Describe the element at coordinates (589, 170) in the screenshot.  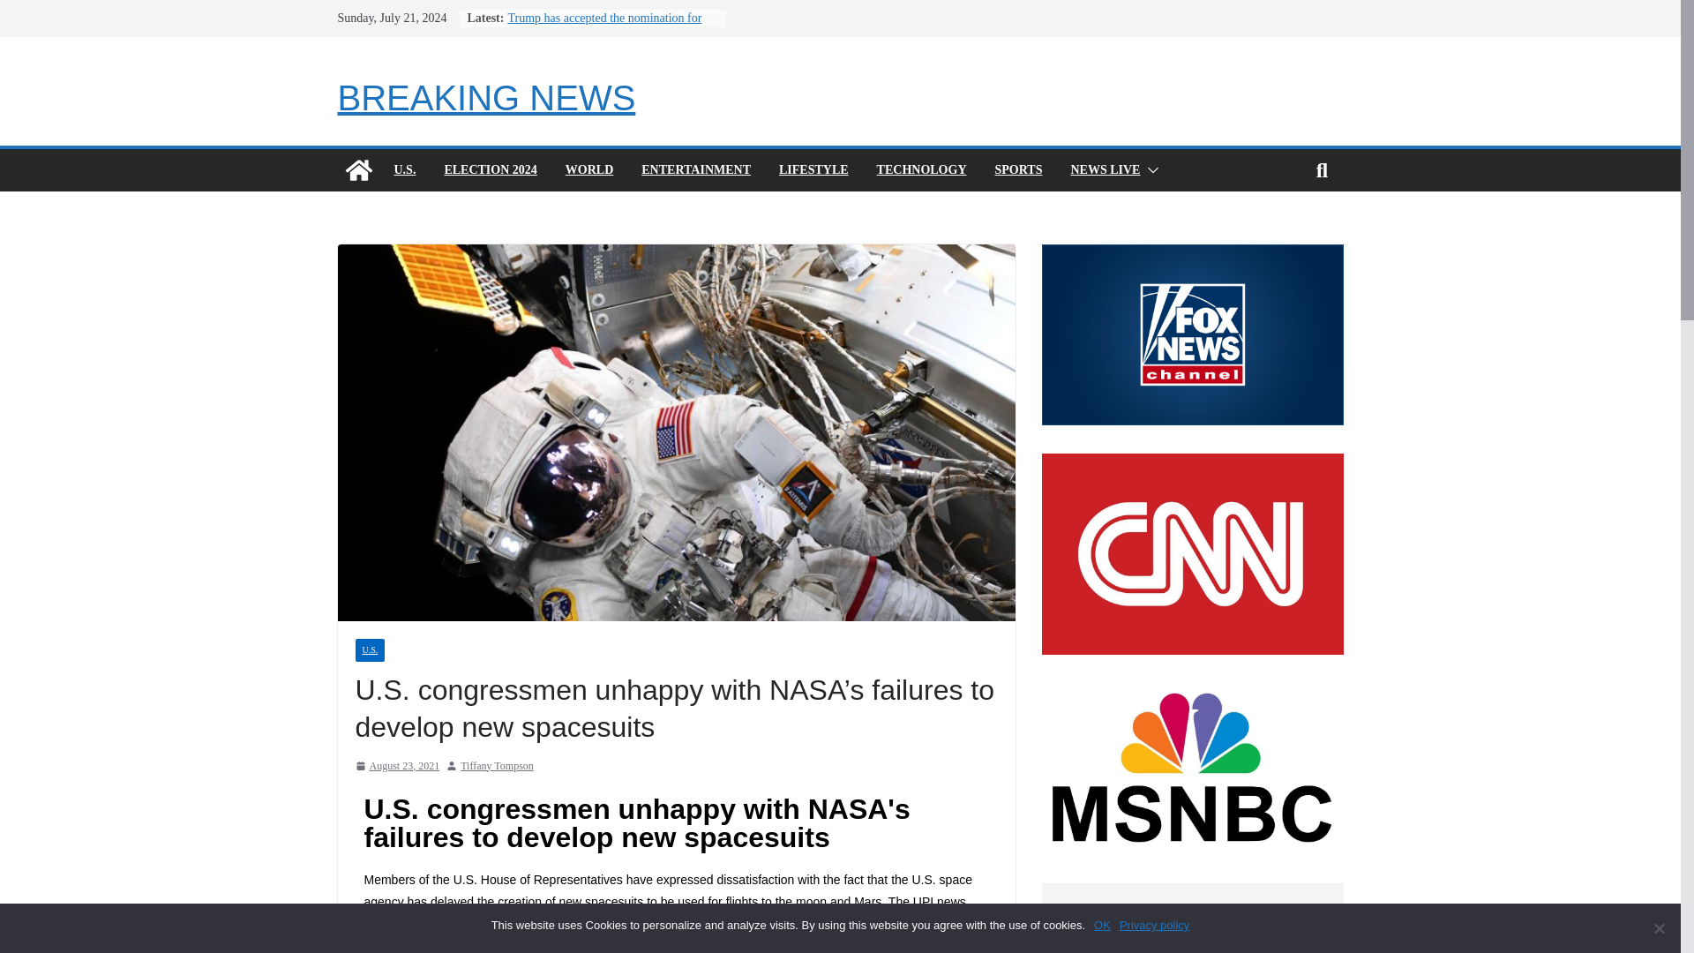
I see `WORLD` at that location.